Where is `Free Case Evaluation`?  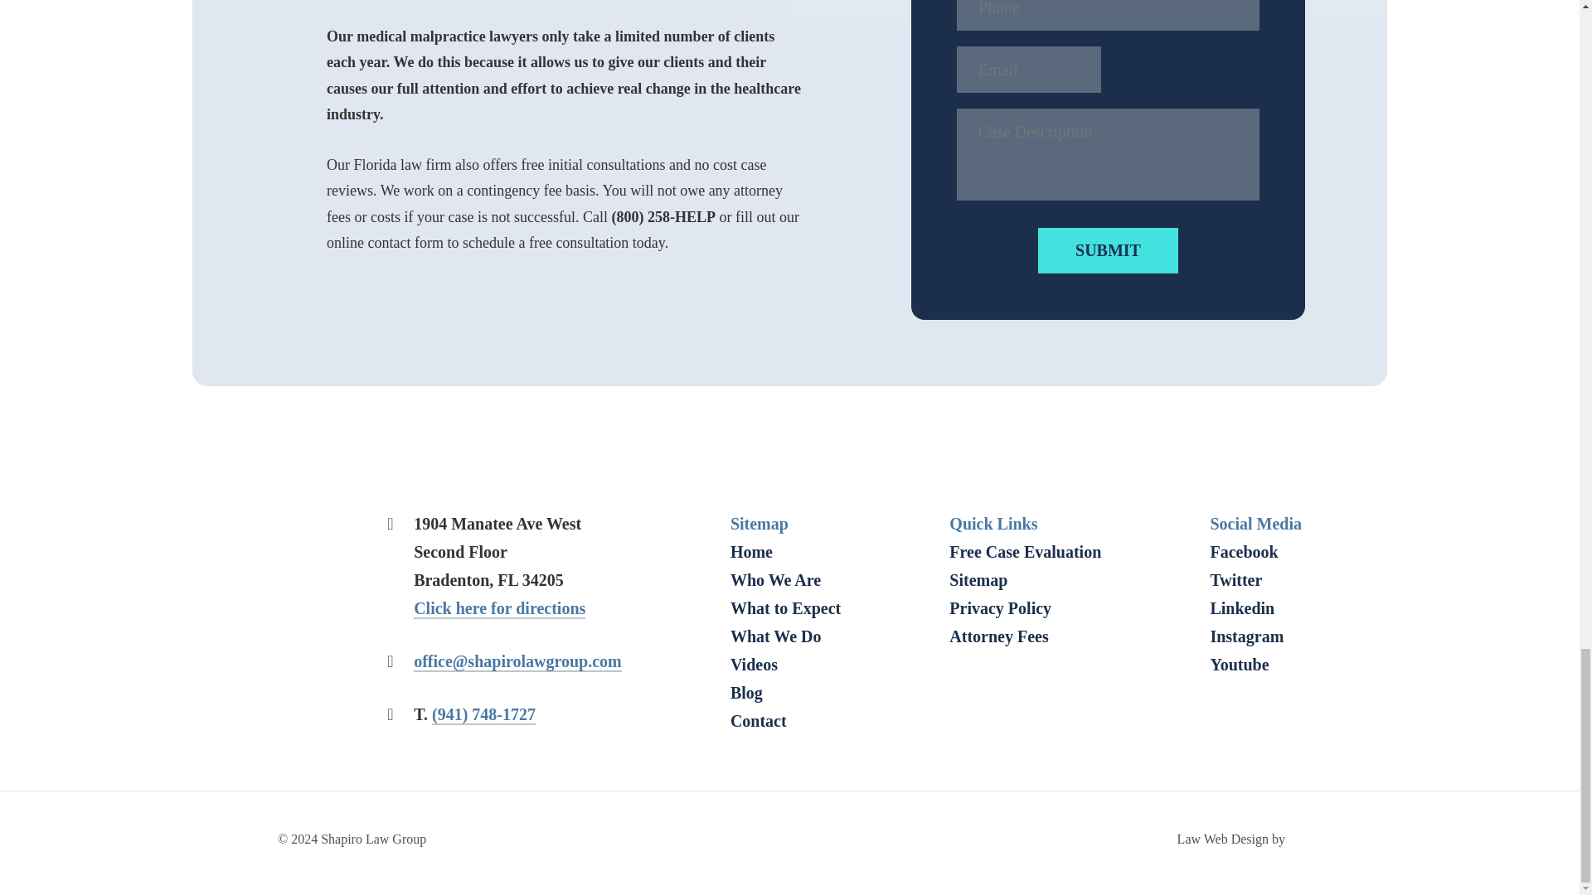 Free Case Evaluation is located at coordinates (1025, 552).